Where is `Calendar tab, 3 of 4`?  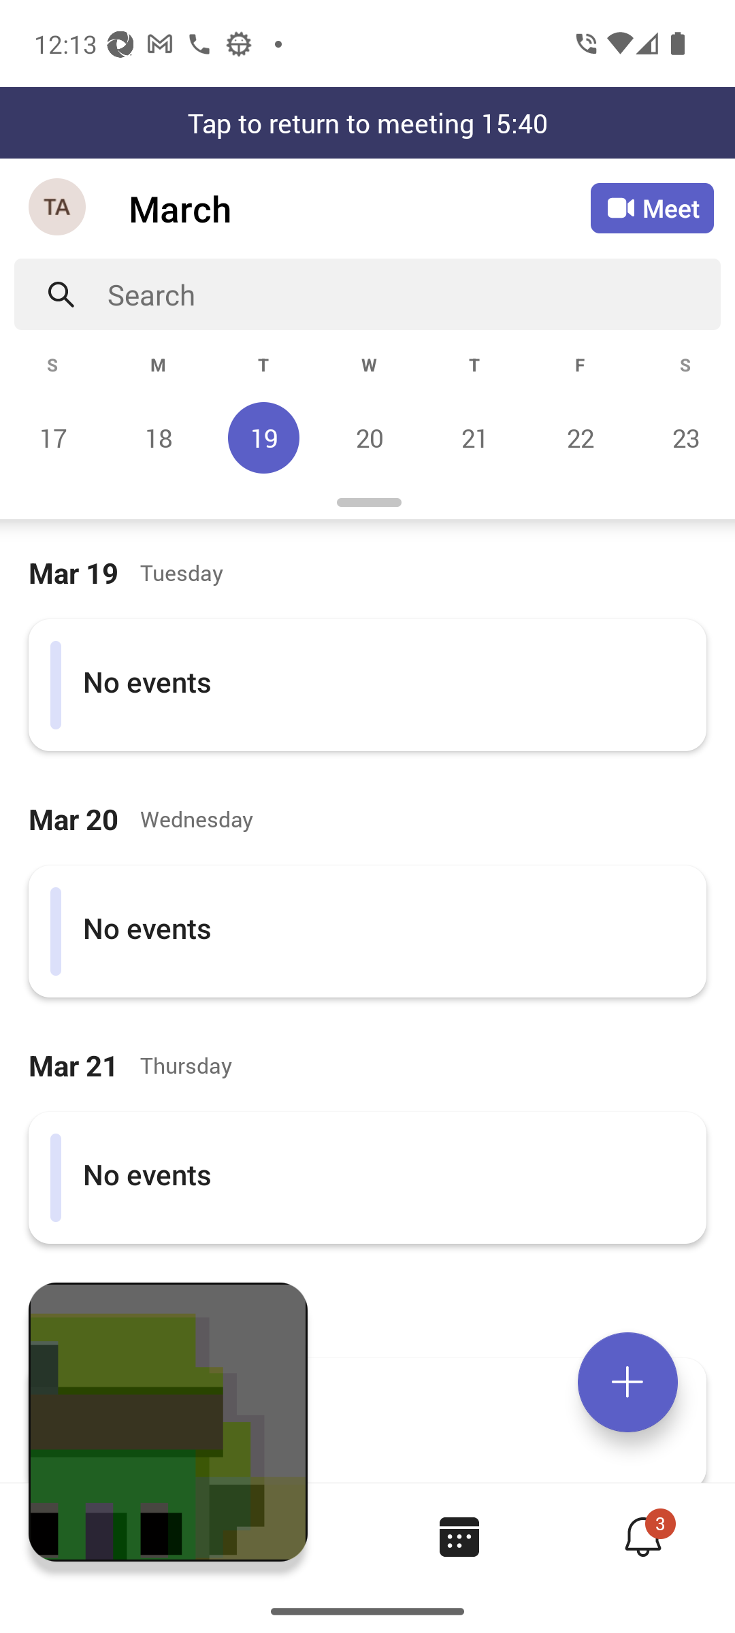 Calendar tab, 3 of 4 is located at coordinates (459, 1536).